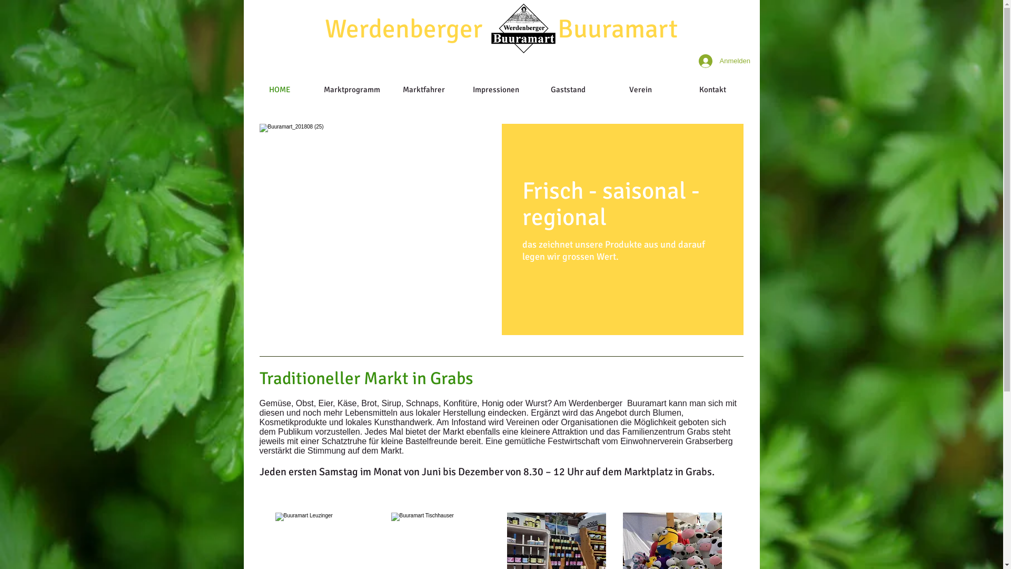 The image size is (1011, 569). I want to click on Gaststand, so click(568, 90).